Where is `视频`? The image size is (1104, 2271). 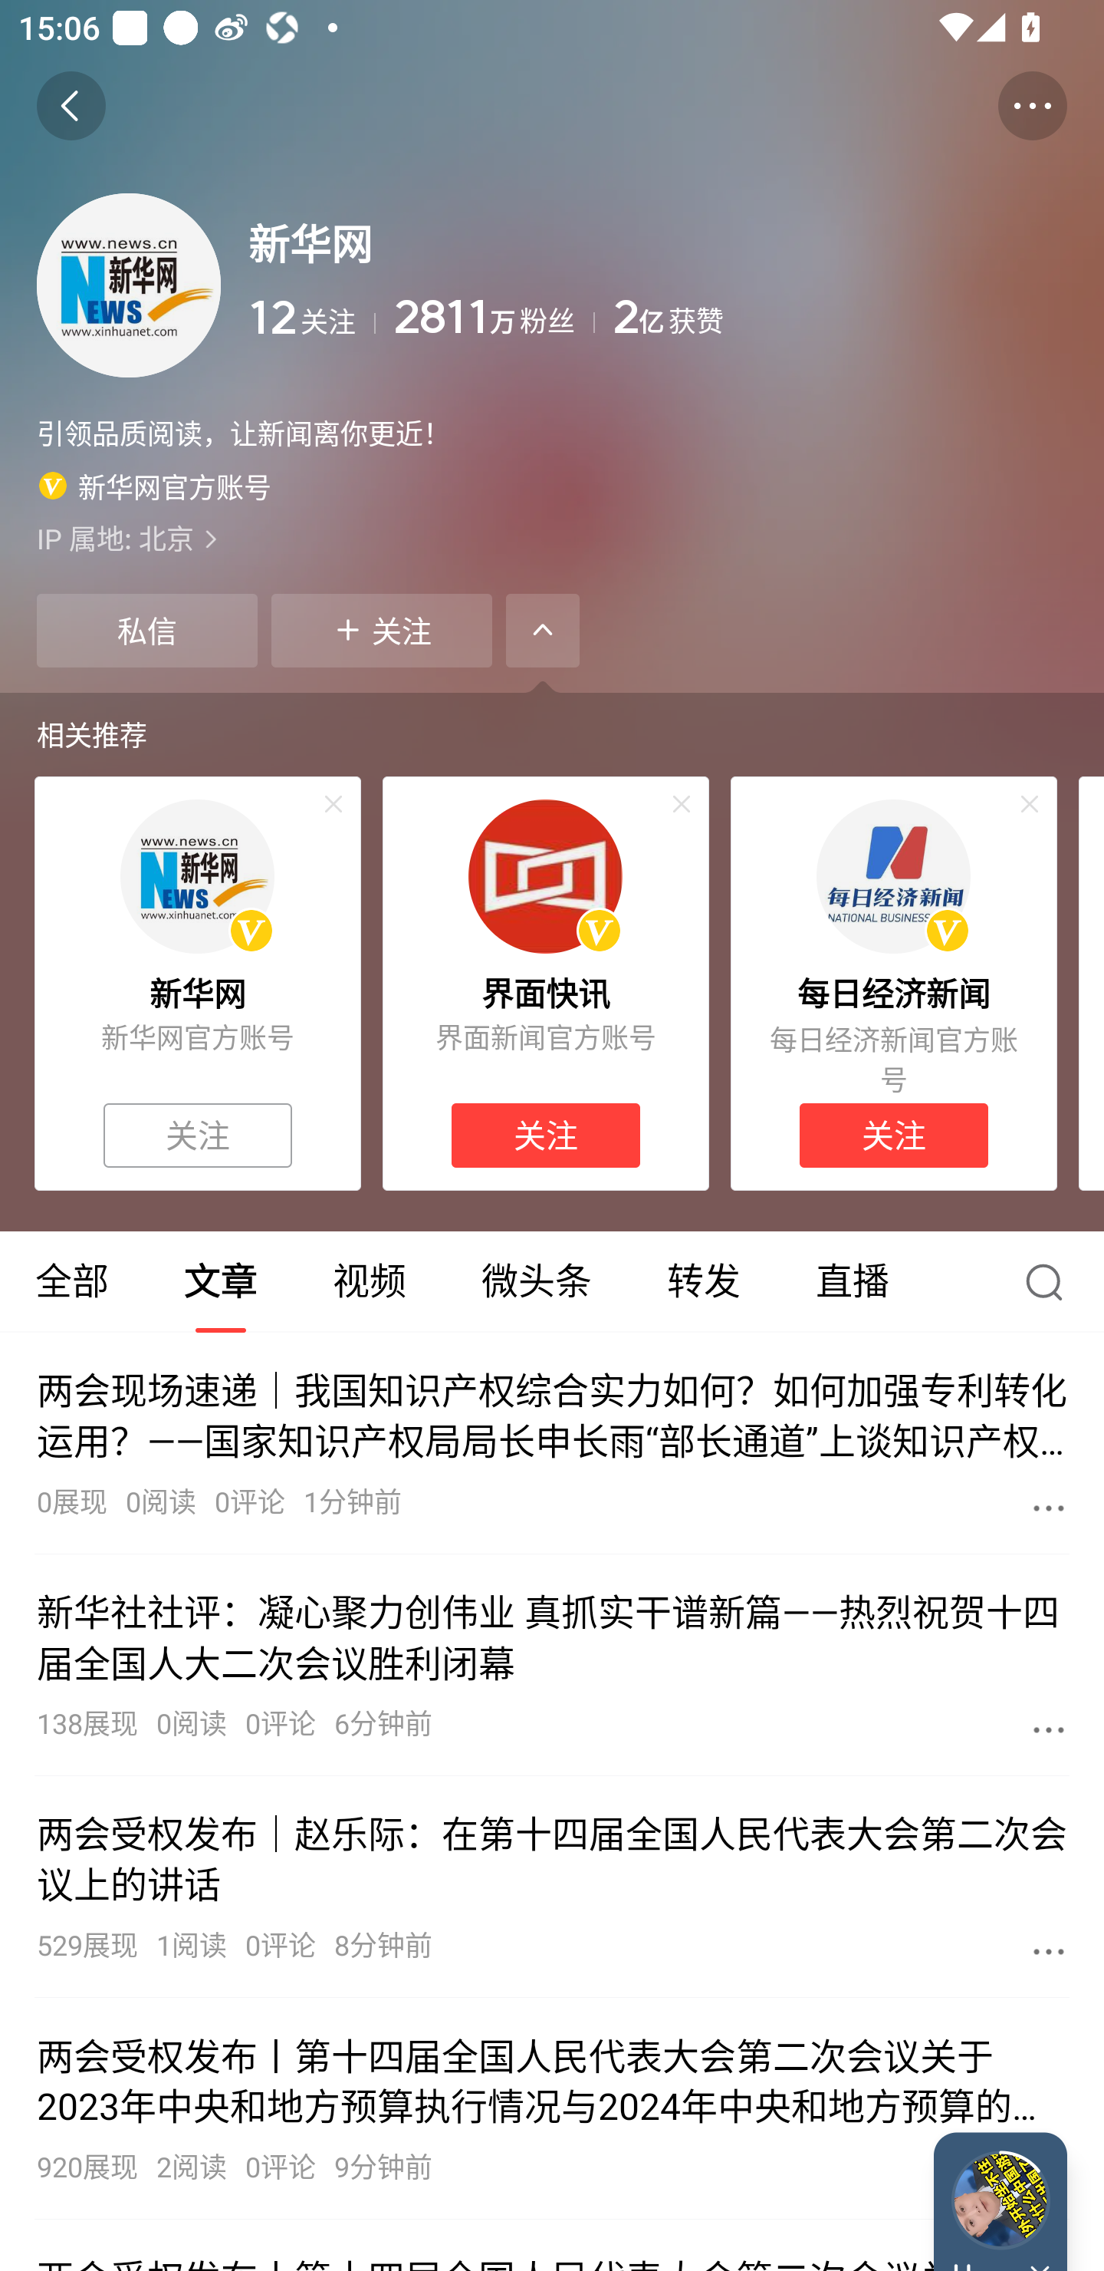
视频 is located at coordinates (369, 1281).